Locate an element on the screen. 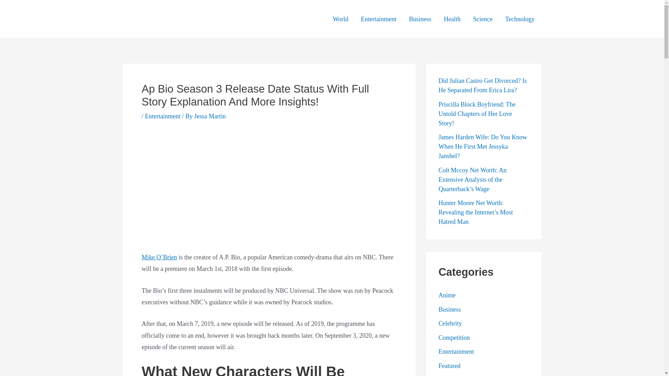  Science is located at coordinates (483, 19).